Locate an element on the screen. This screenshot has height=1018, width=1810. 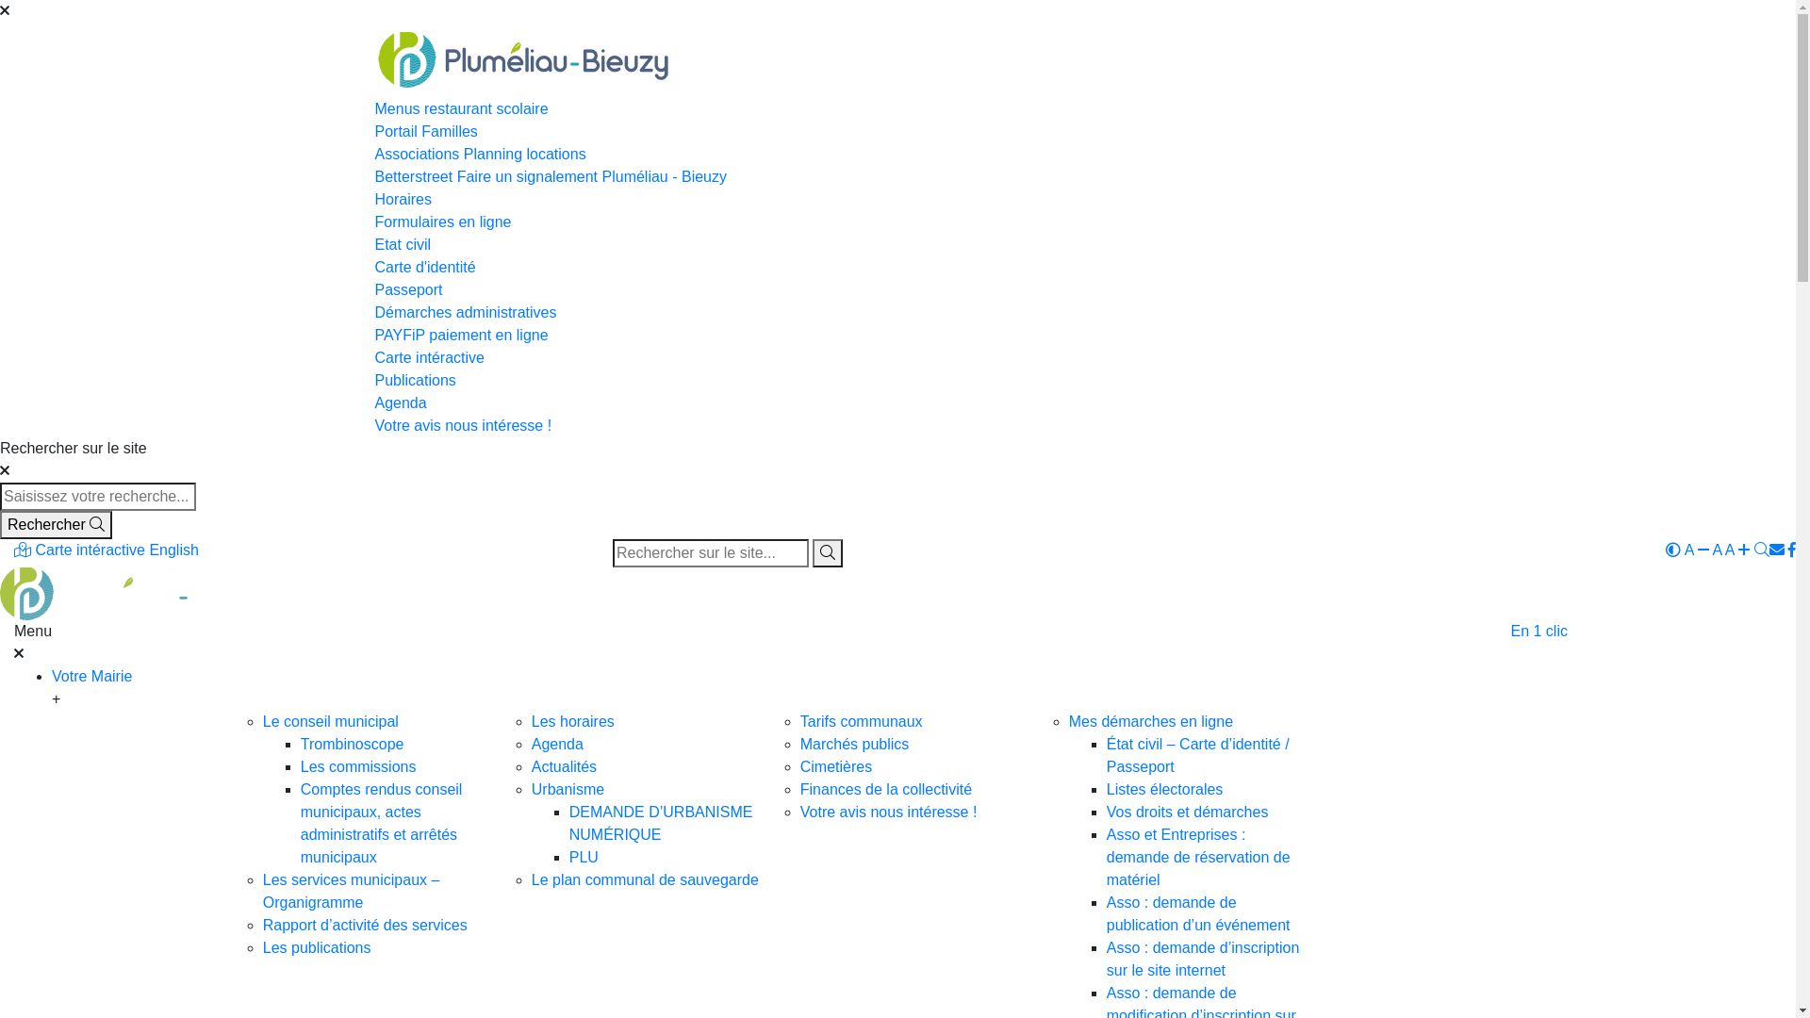
Tarifs communaux is located at coordinates (862, 722).